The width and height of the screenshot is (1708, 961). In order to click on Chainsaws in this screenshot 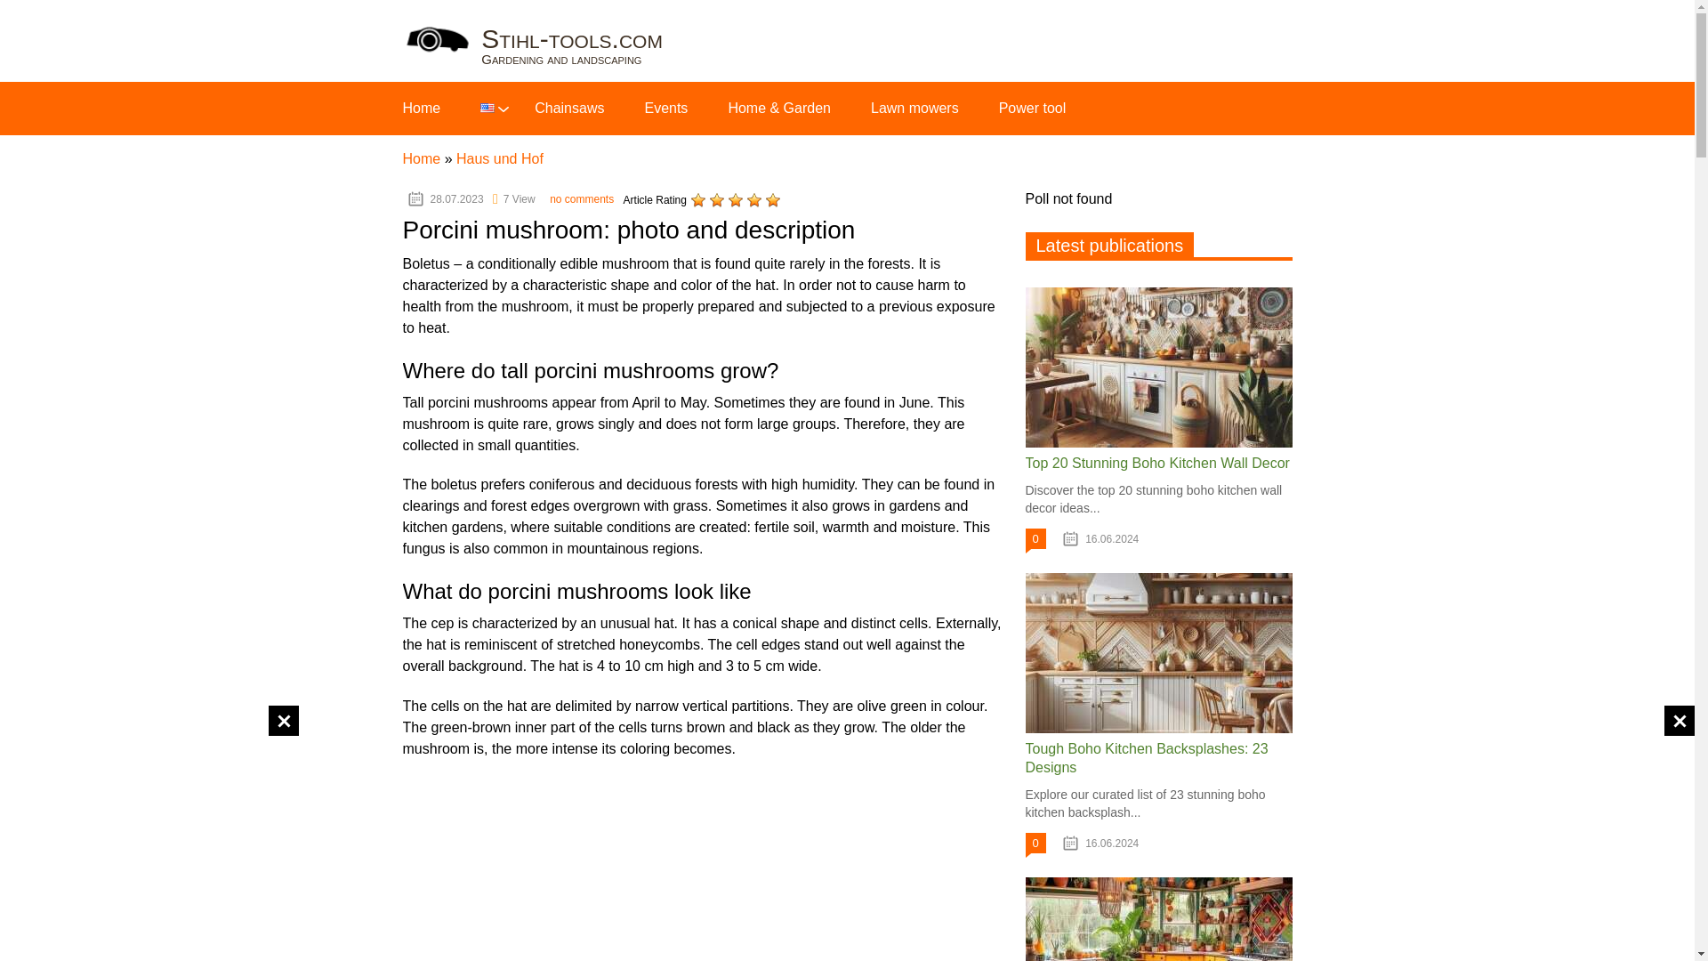, I will do `click(569, 108)`.